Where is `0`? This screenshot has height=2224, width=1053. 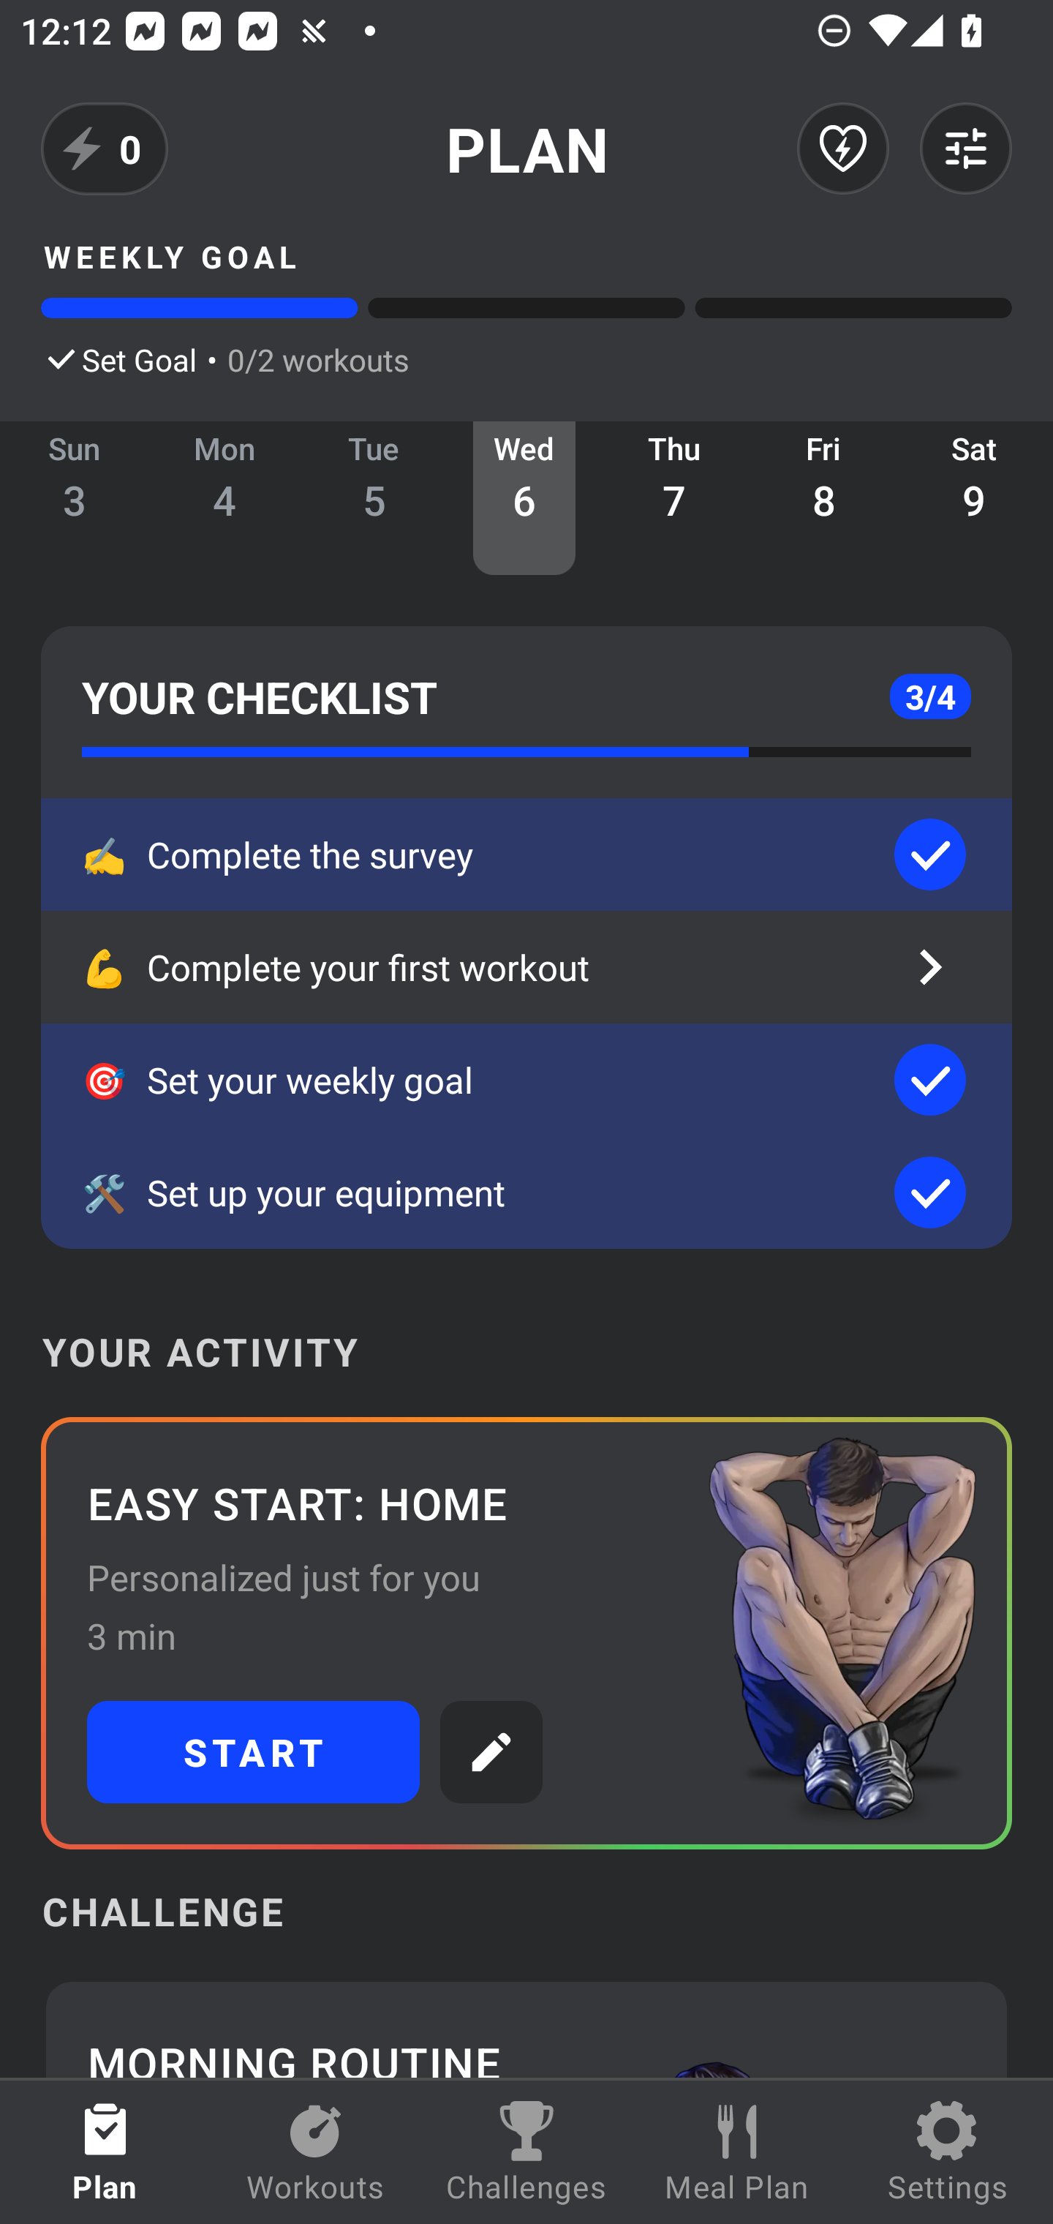
0 is located at coordinates (105, 149).